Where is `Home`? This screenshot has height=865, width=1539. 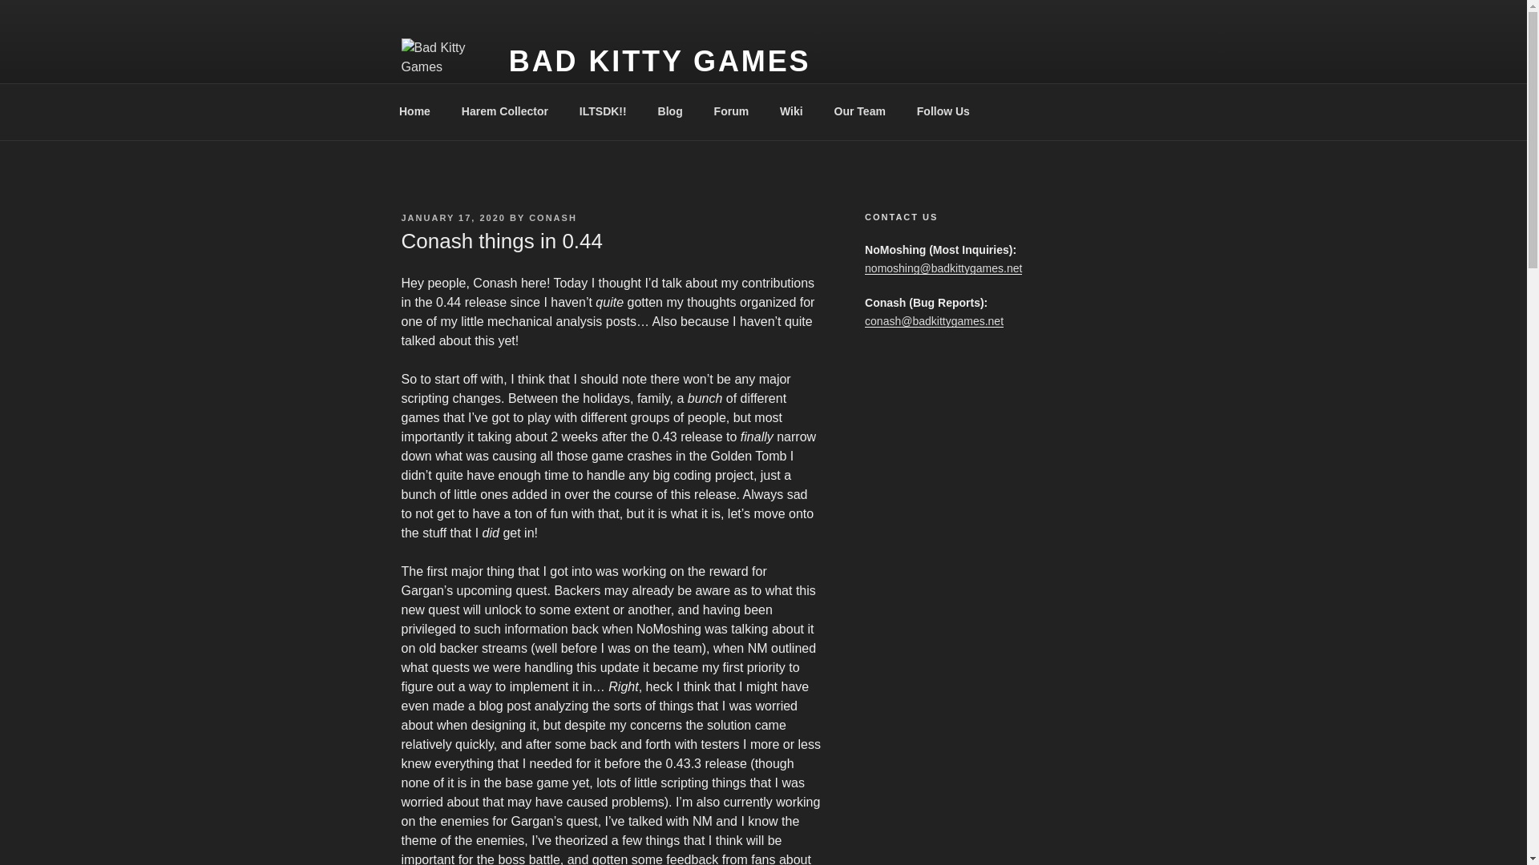
Home is located at coordinates (414, 111).